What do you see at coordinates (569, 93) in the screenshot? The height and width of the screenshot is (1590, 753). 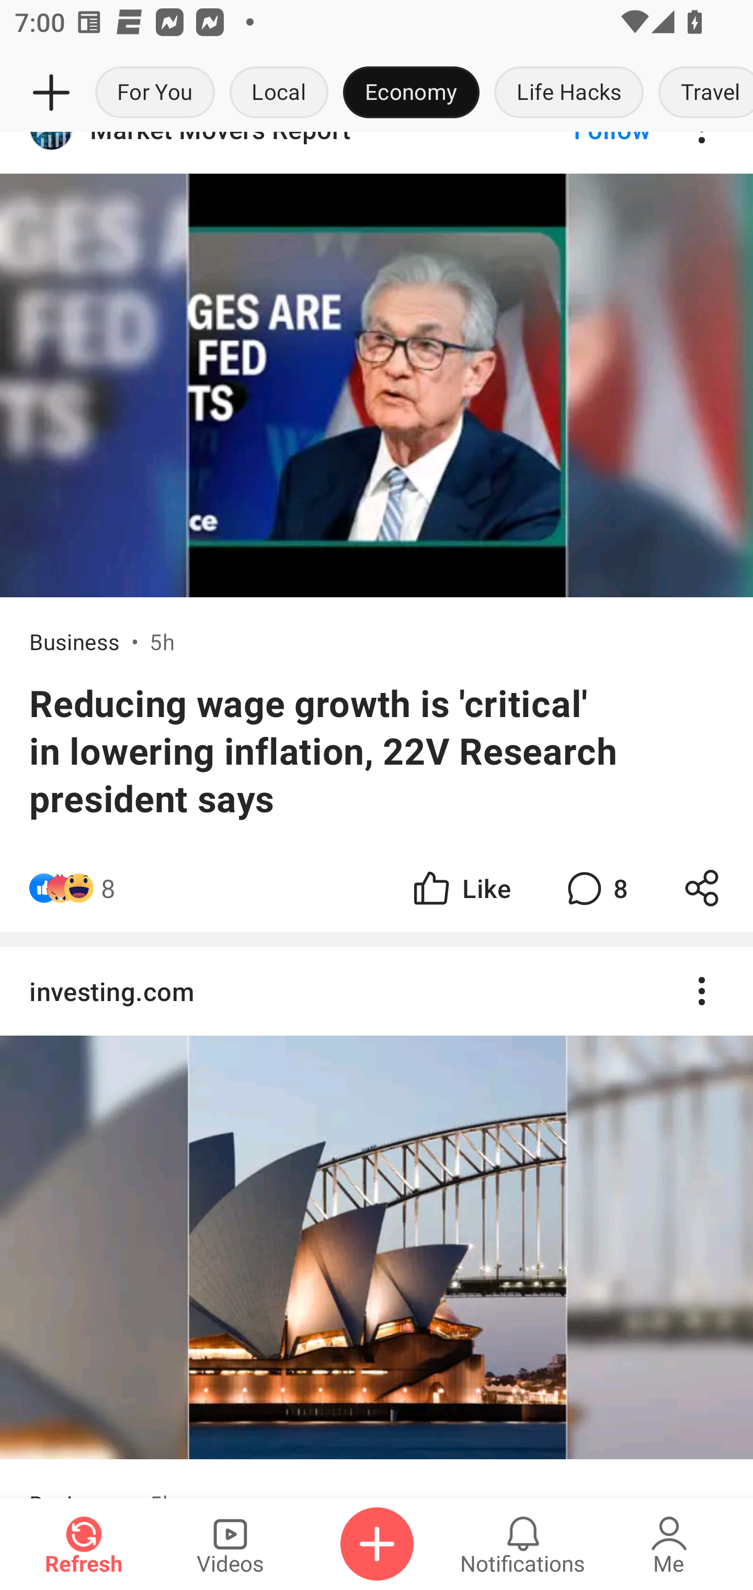 I see `Life Hacks` at bounding box center [569, 93].